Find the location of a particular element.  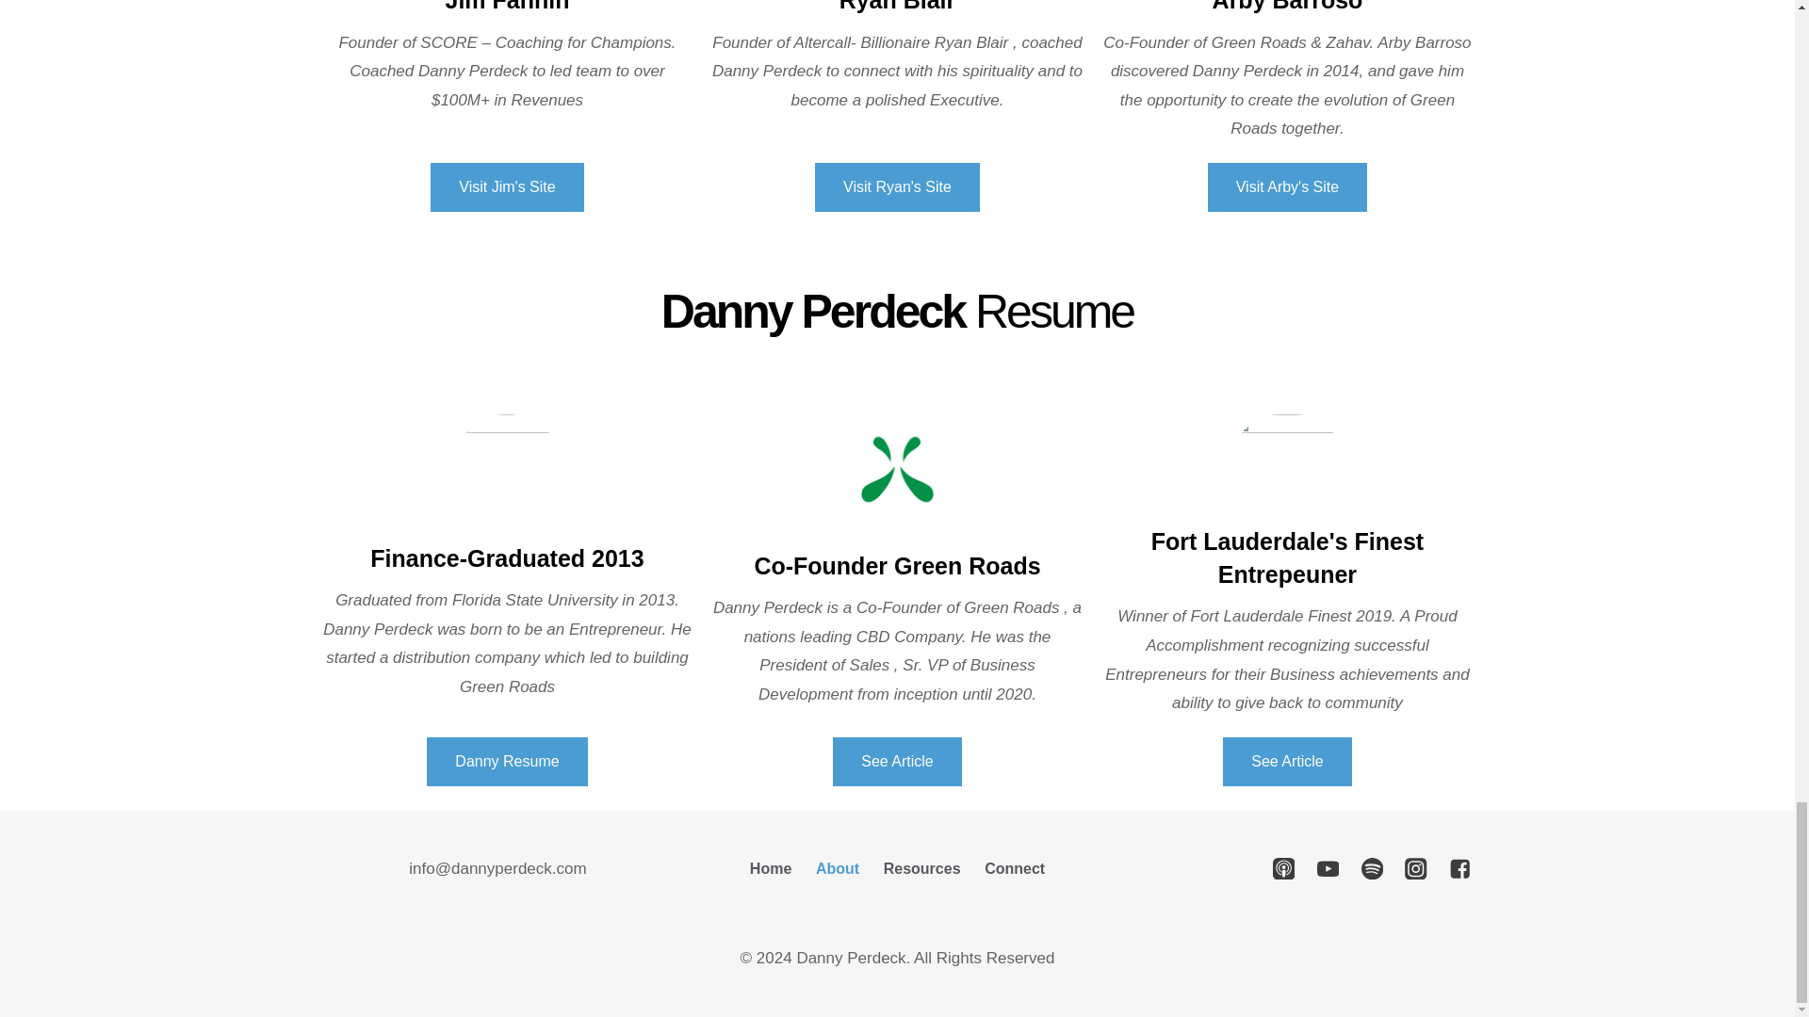

Visit Arby'S Site is located at coordinates (1287, 186).